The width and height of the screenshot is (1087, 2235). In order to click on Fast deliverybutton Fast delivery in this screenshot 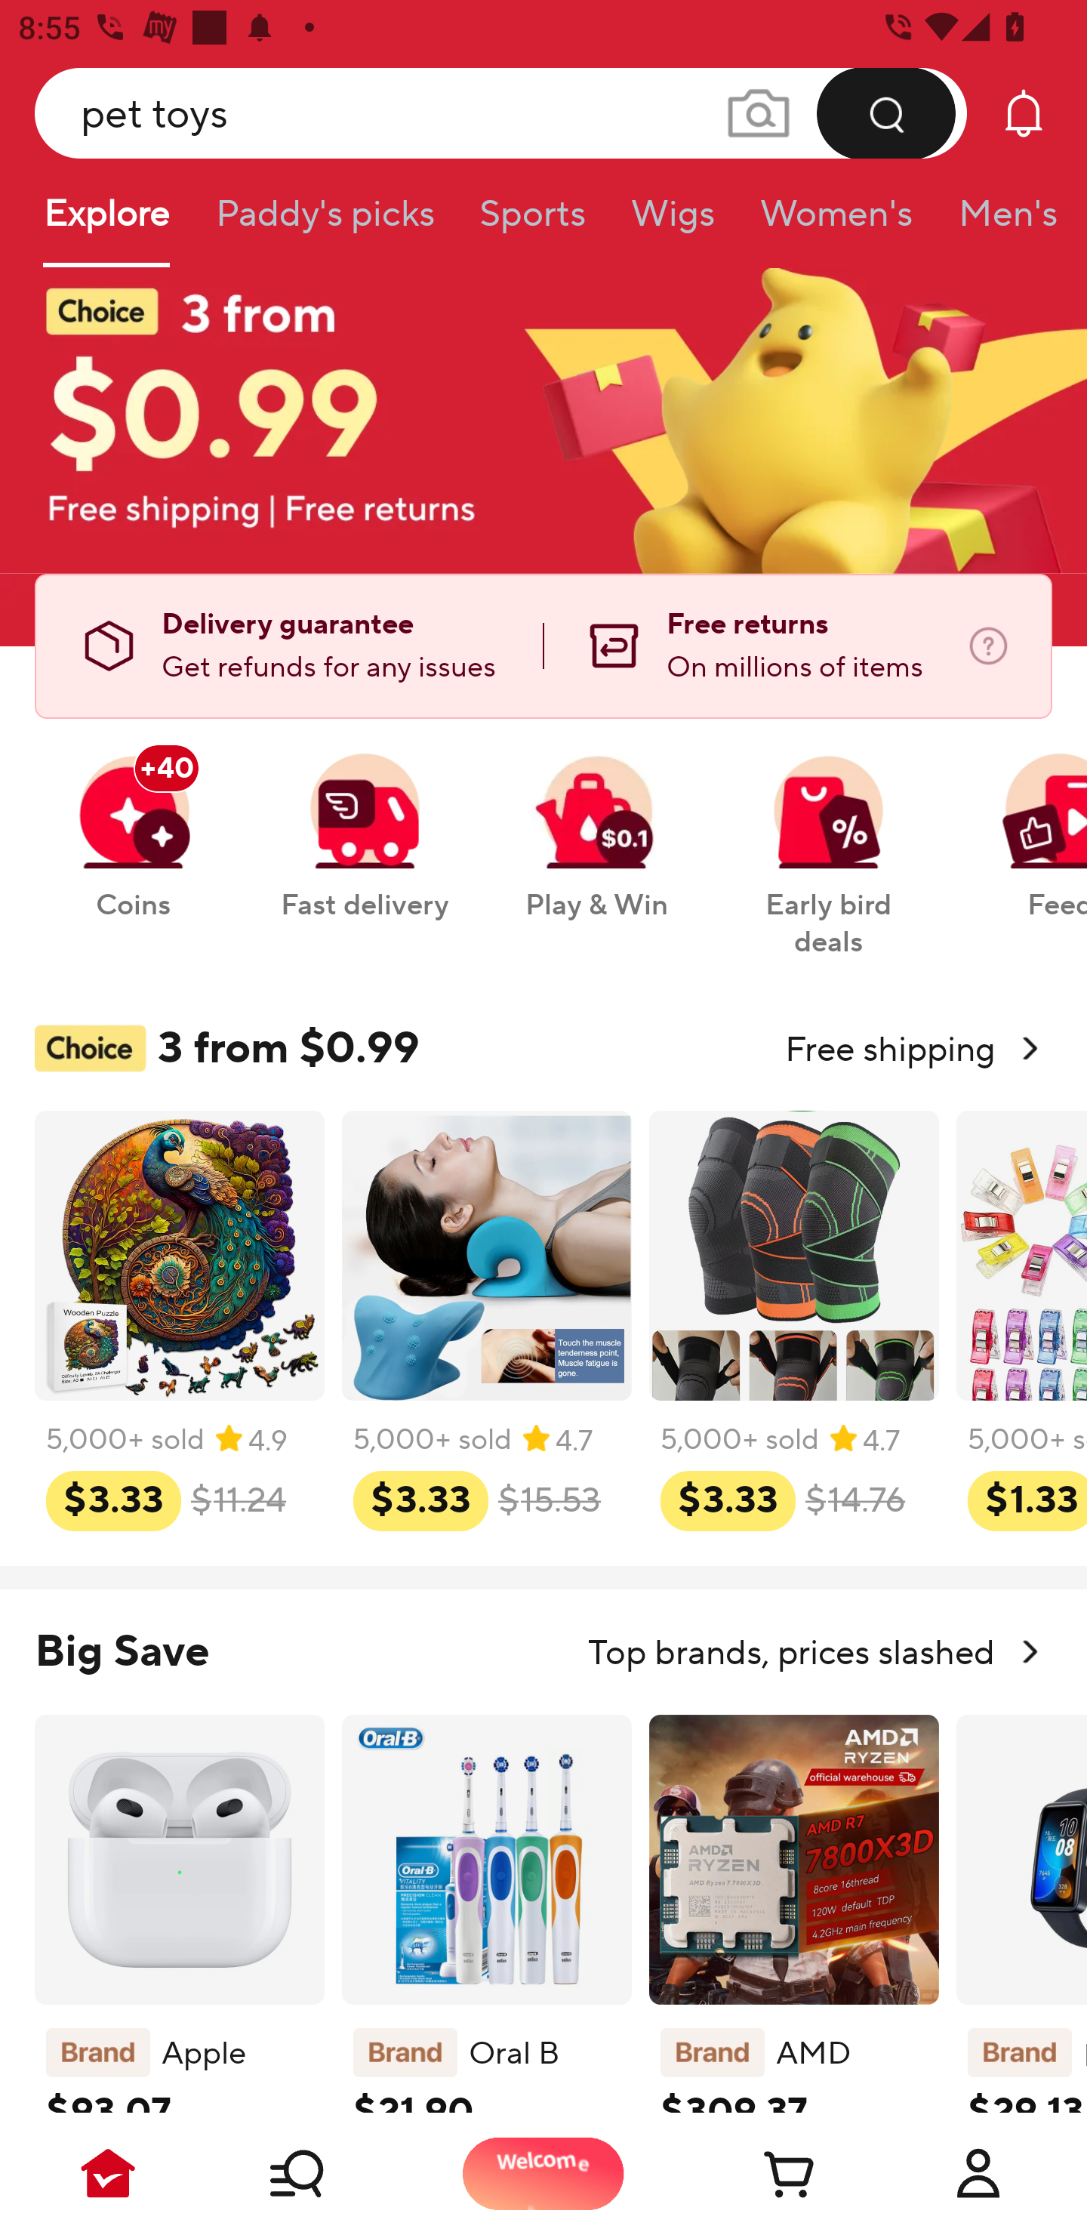, I will do `click(364, 822)`.